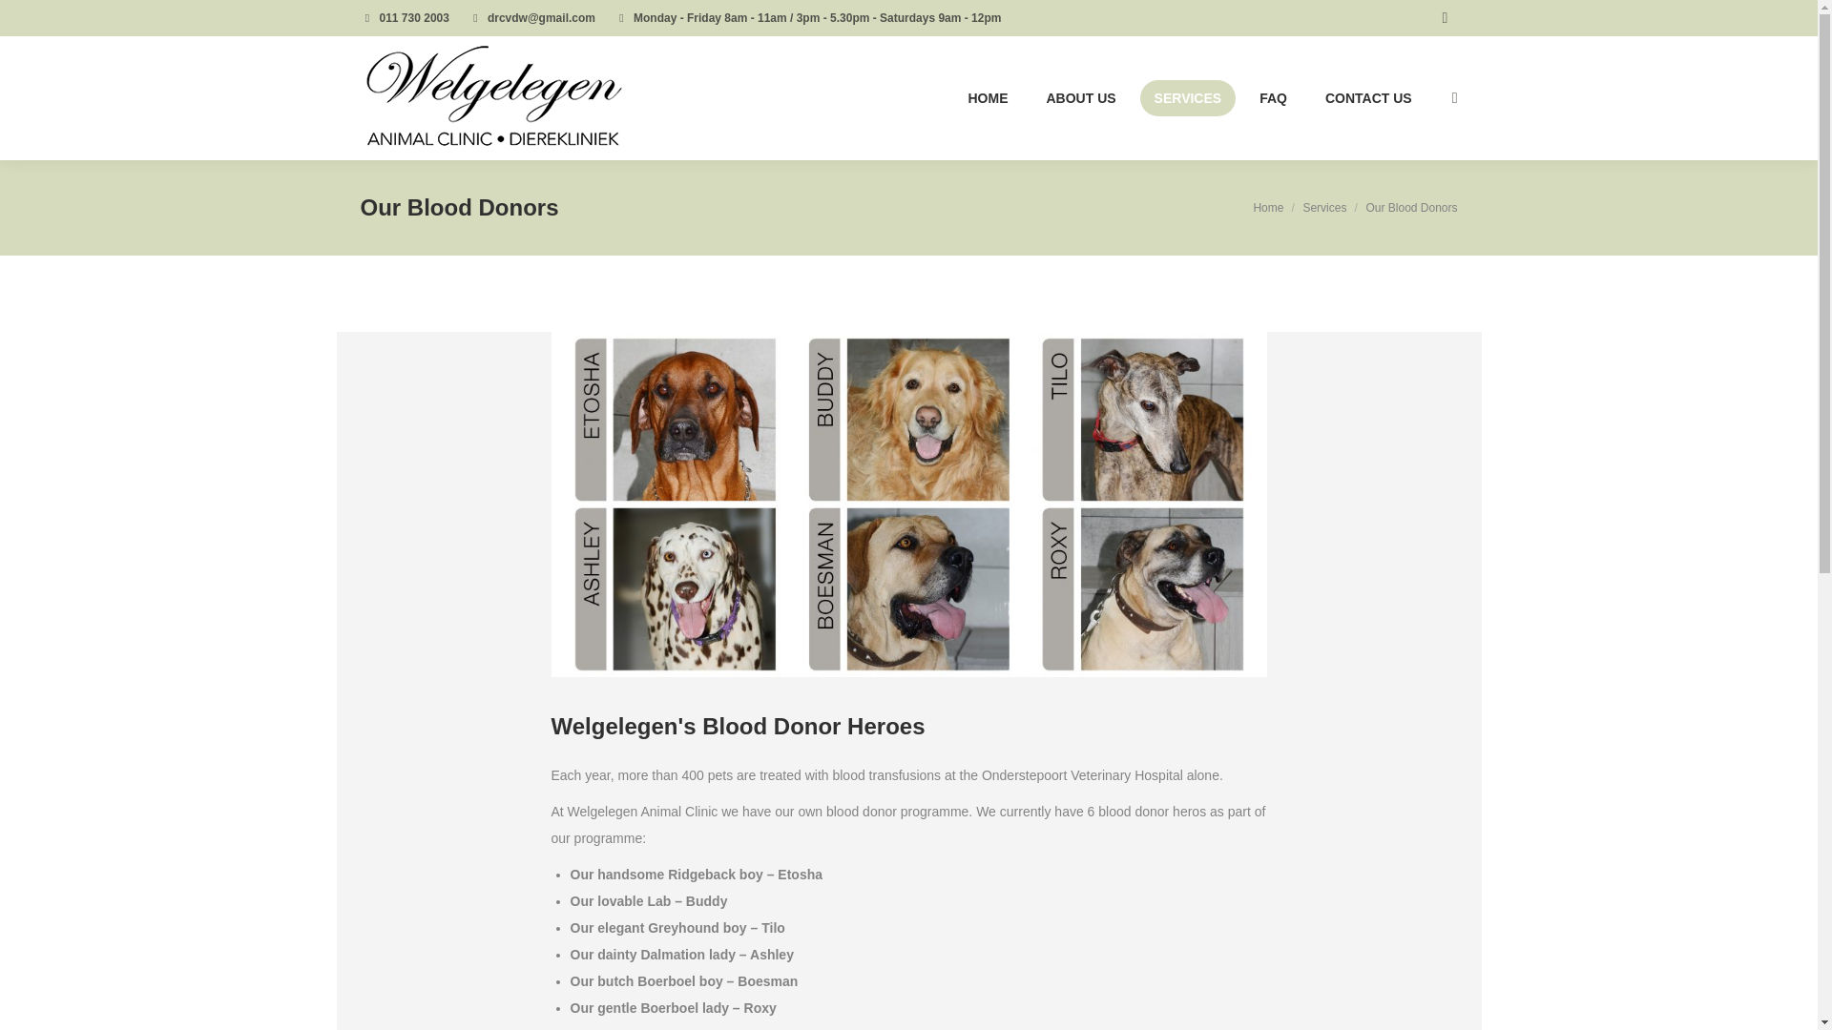  What do you see at coordinates (1080, 98) in the screenshot?
I see `ABOUT US` at bounding box center [1080, 98].